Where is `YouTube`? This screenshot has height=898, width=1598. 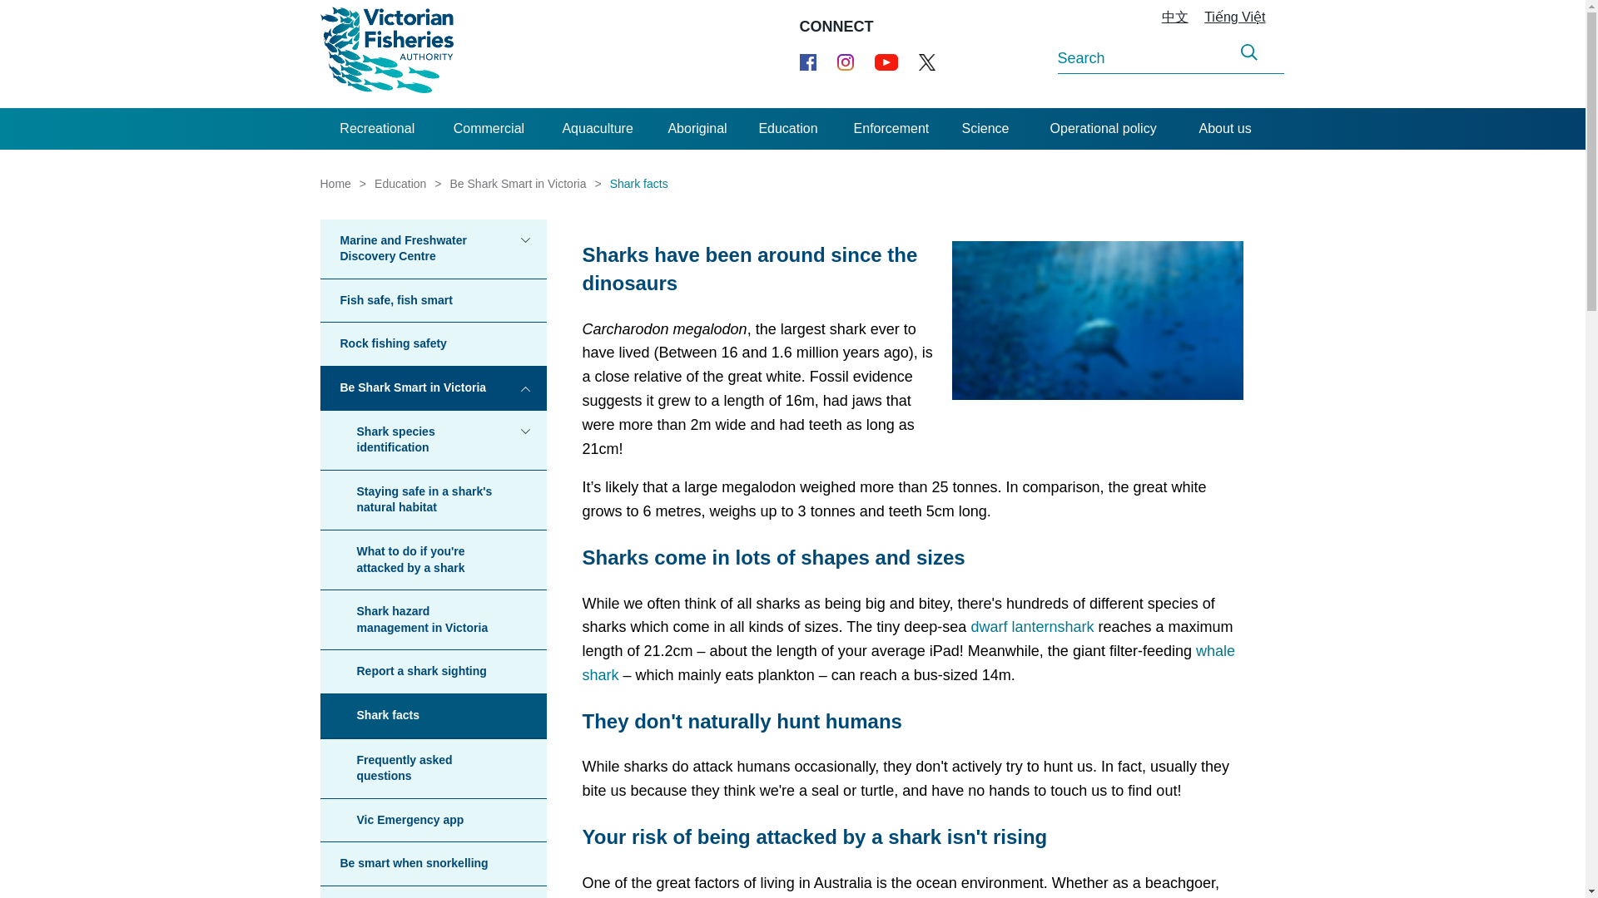 YouTube is located at coordinates (886, 62).